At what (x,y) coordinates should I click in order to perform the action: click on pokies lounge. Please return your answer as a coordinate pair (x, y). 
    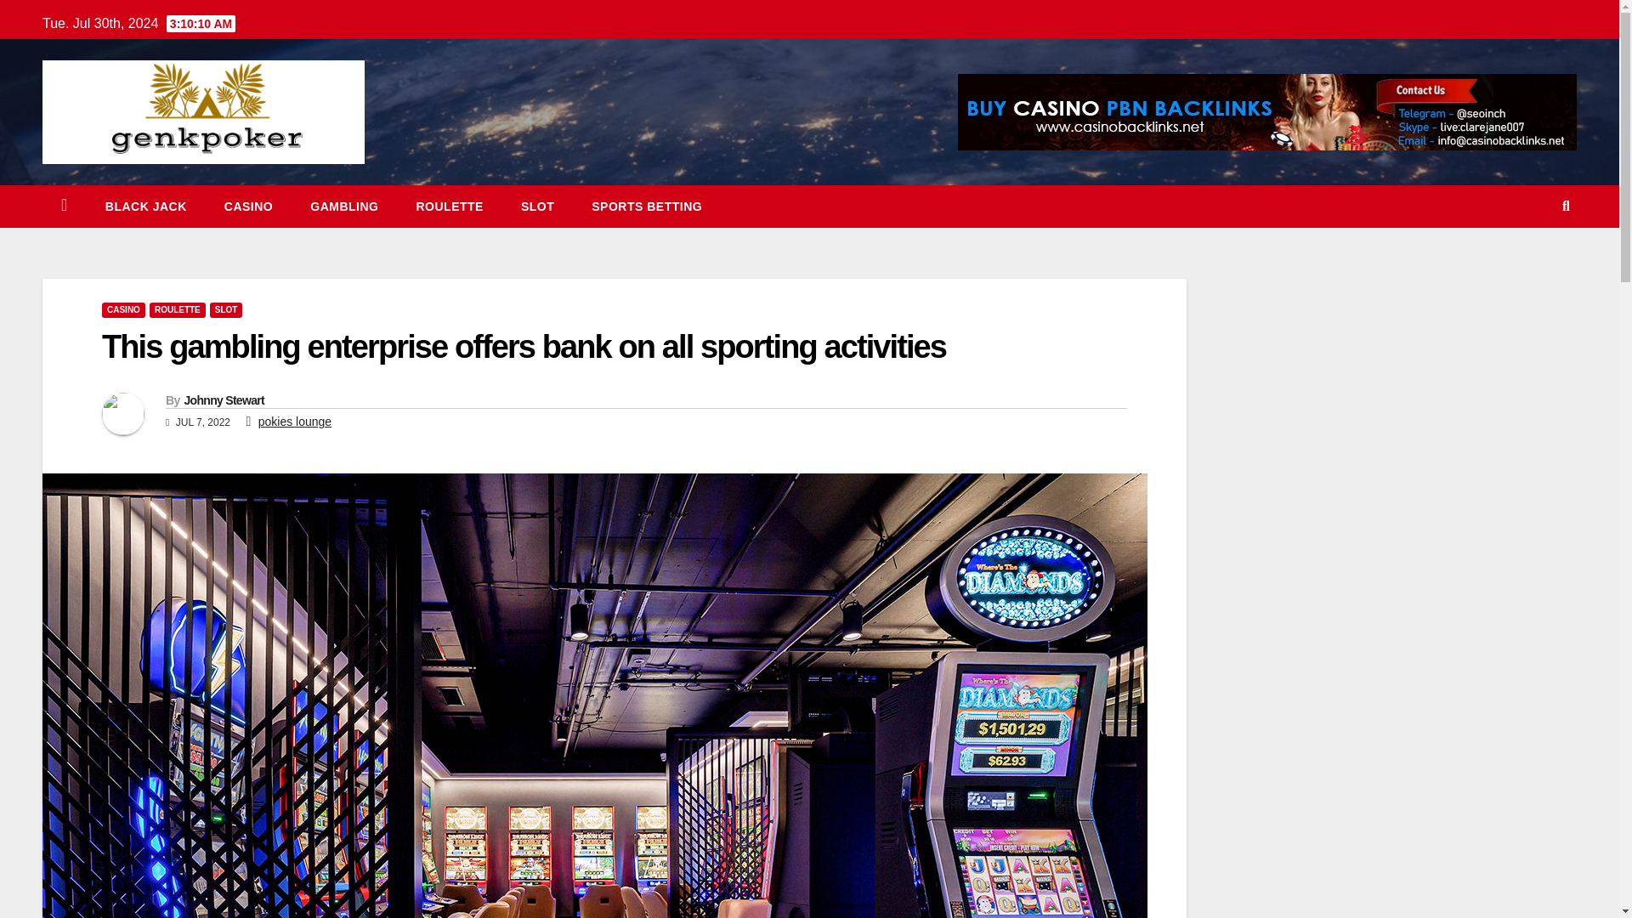
    Looking at the image, I should click on (294, 422).